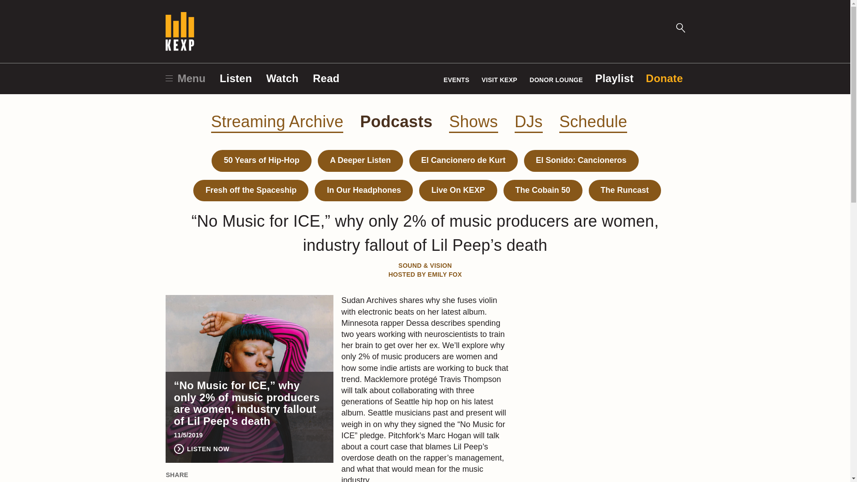  I want to click on Listen, so click(236, 79).